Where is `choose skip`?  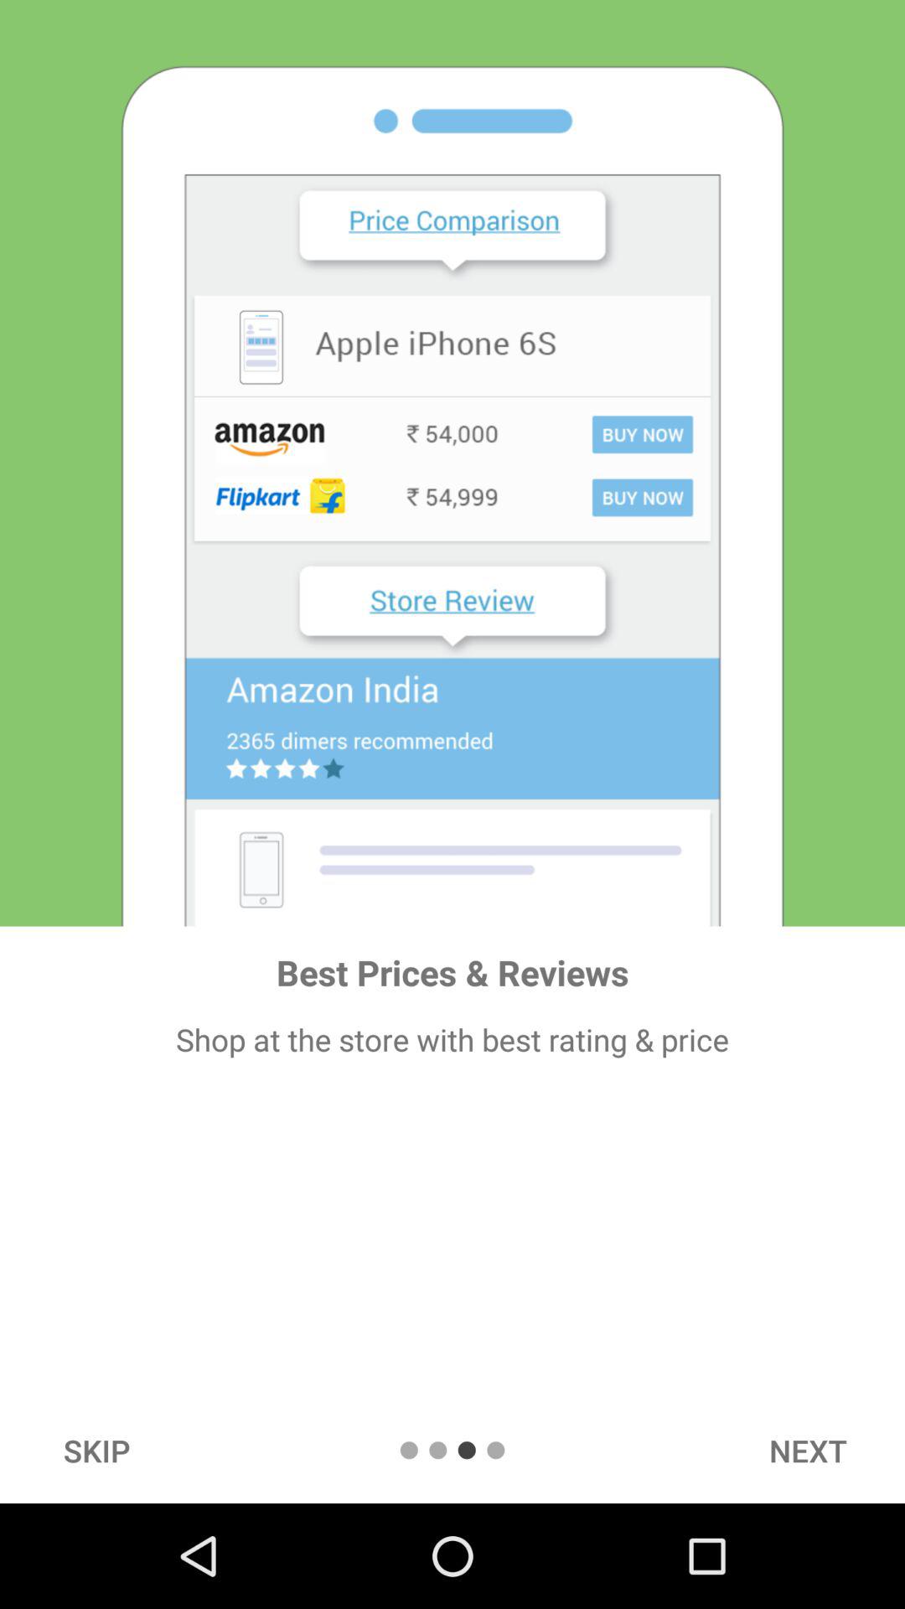 choose skip is located at coordinates (96, 1450).